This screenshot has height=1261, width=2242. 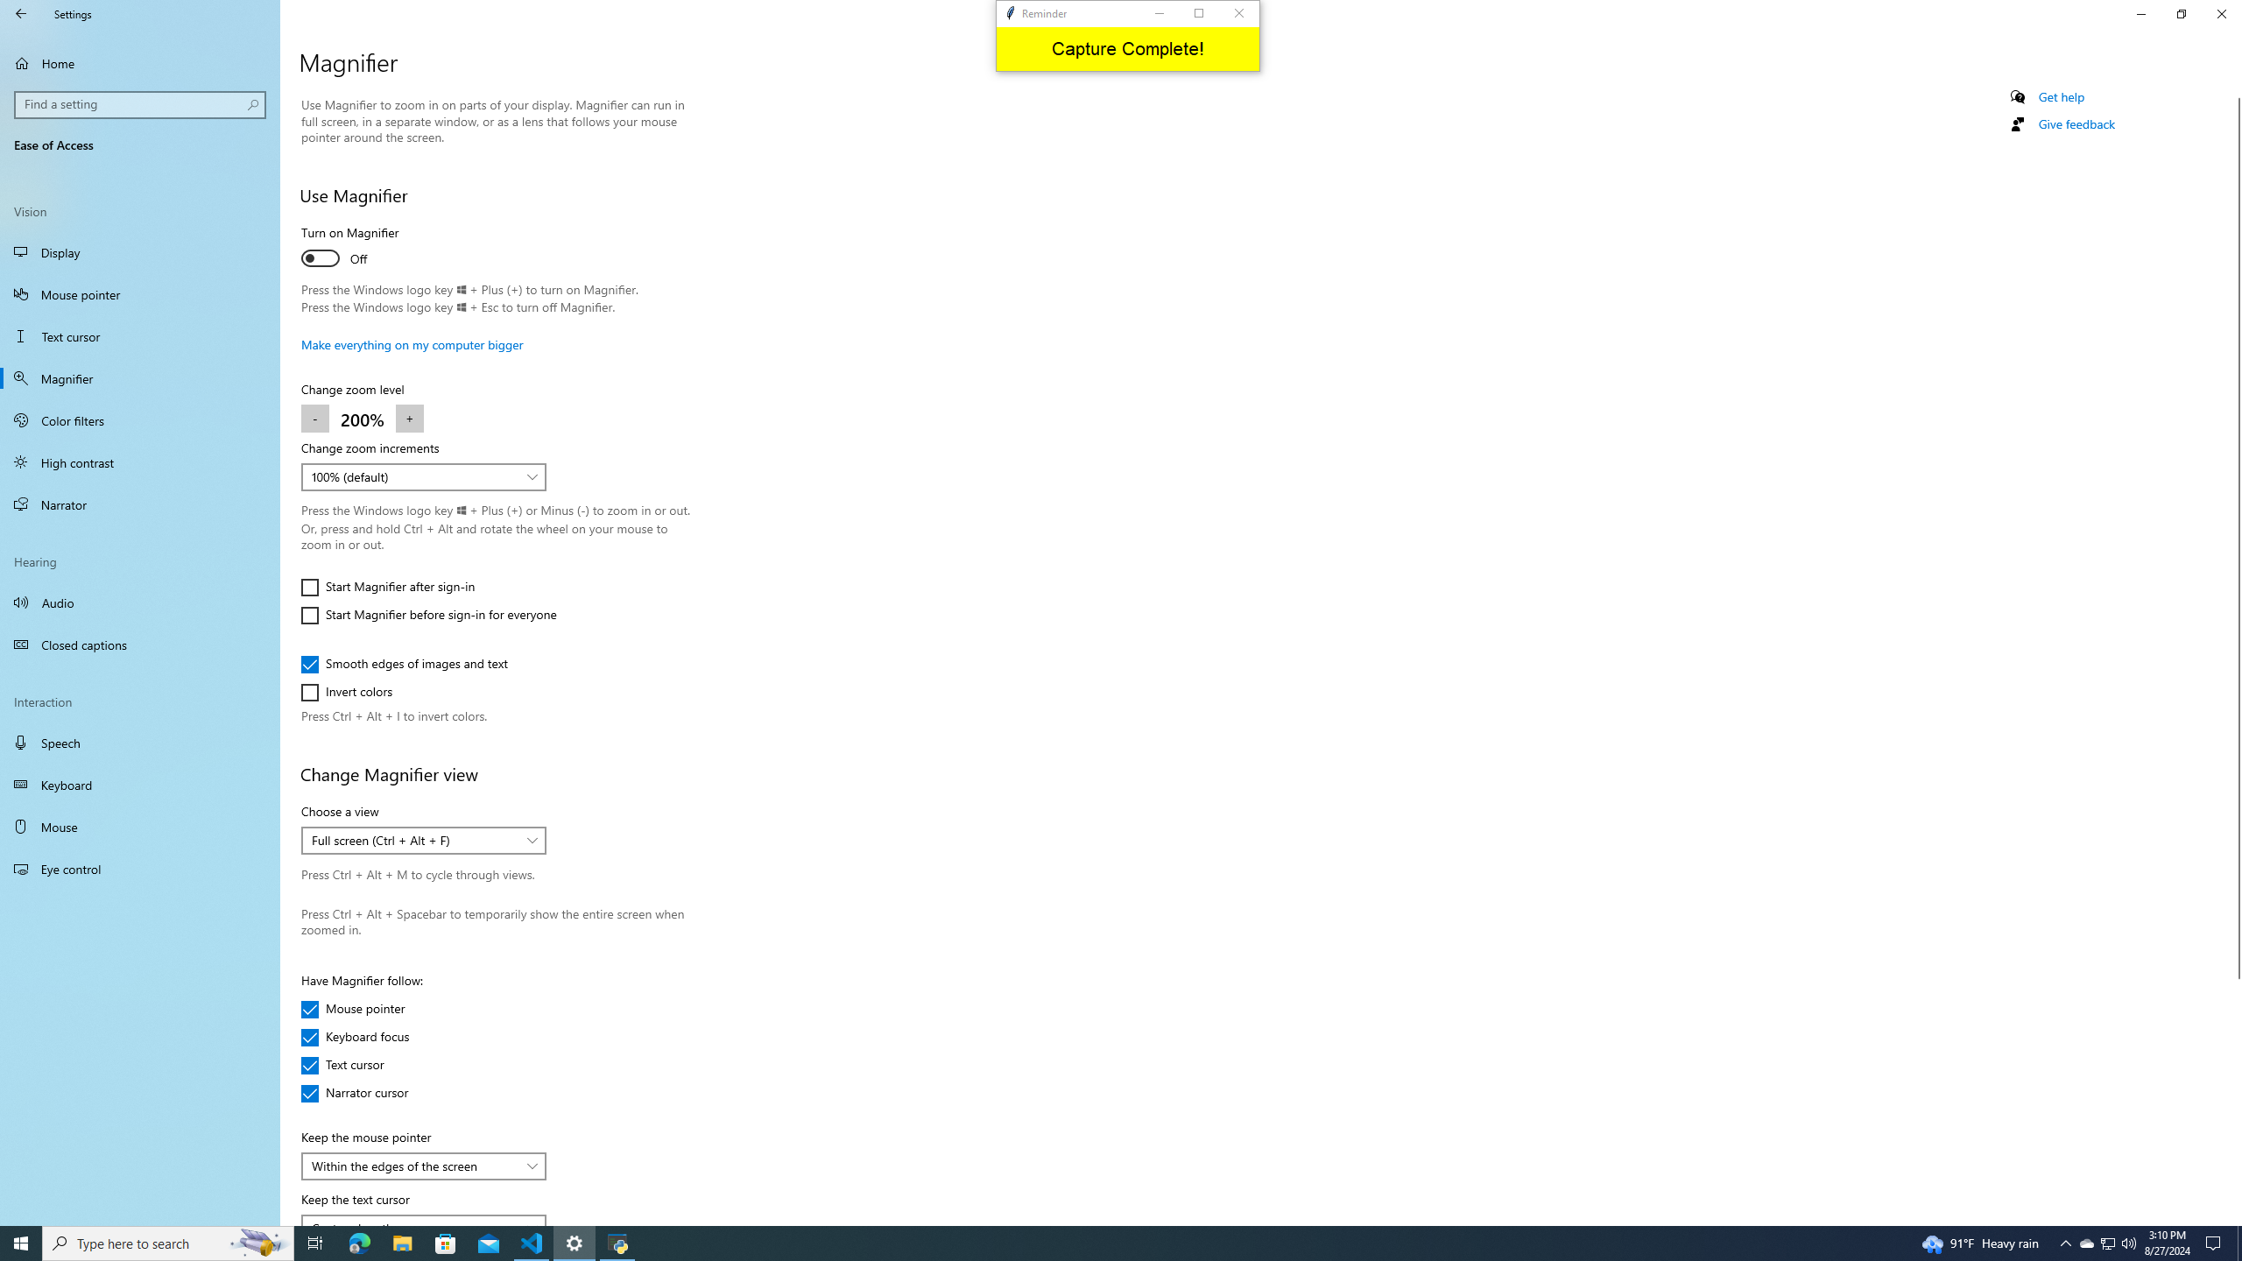 I want to click on Within the edges of the screen, so click(x=414, y=1165).